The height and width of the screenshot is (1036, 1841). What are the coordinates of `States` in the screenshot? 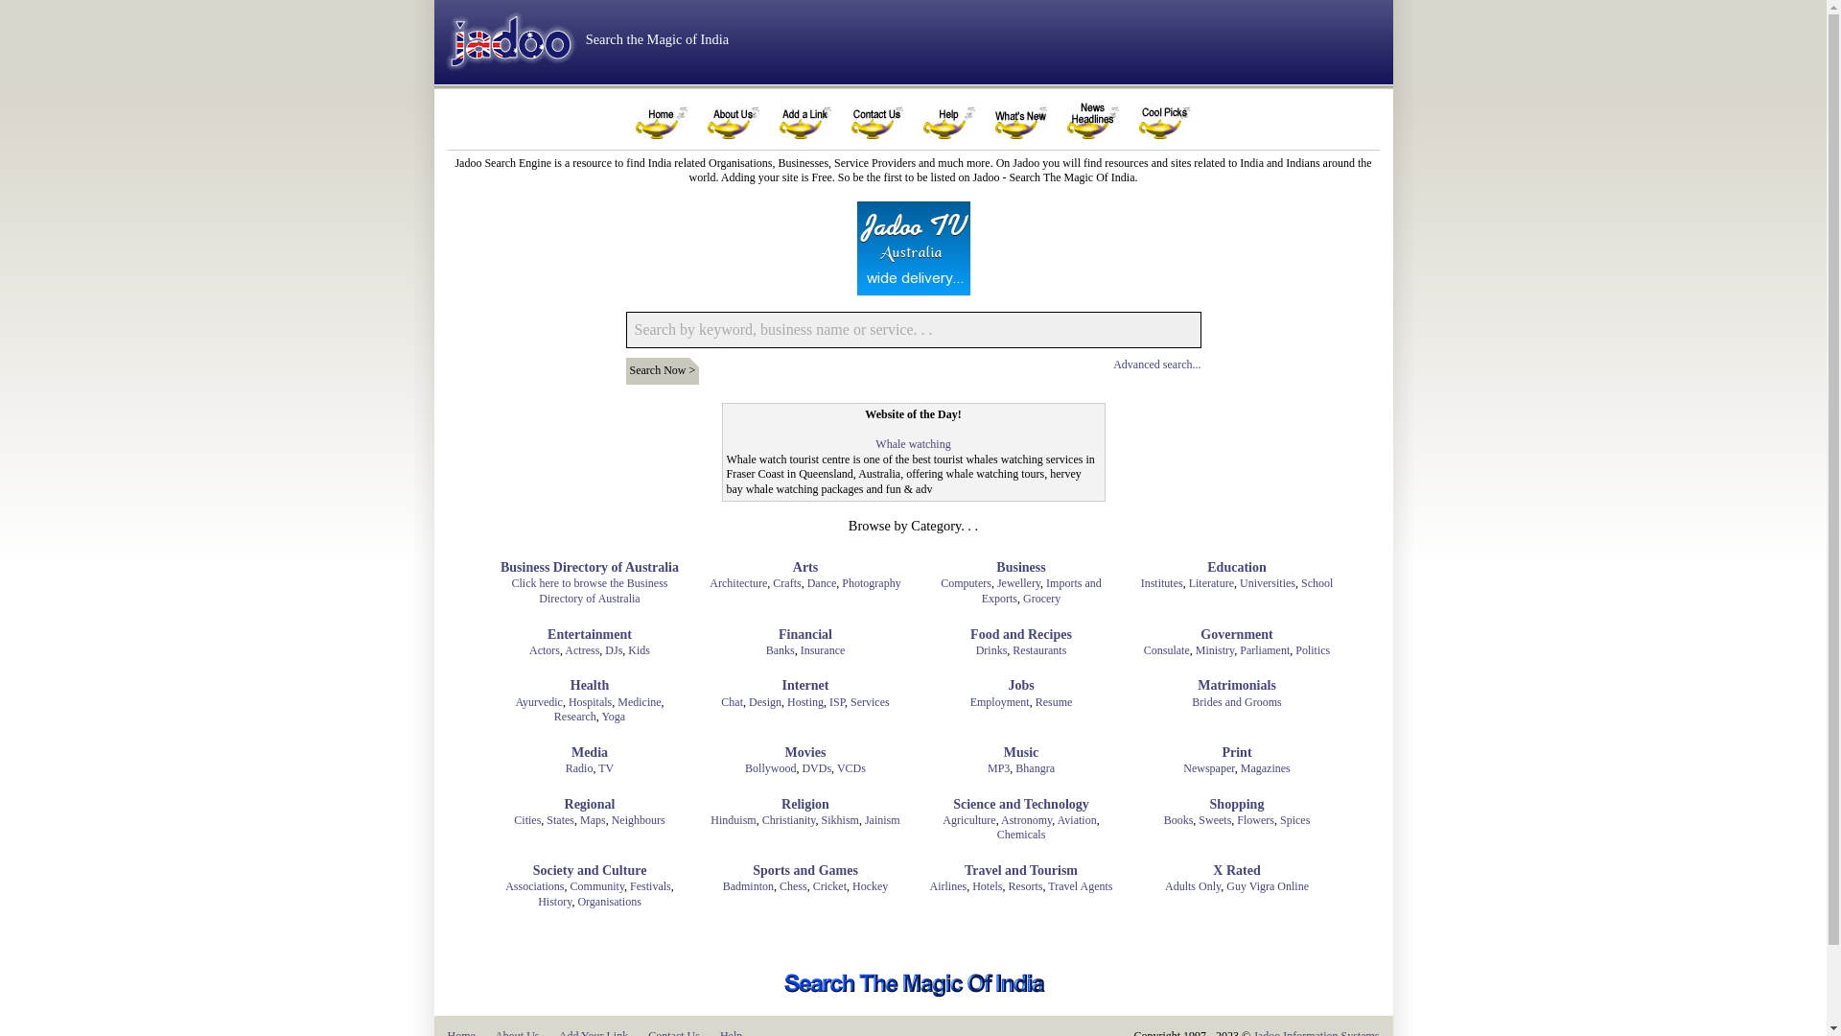 It's located at (560, 820).